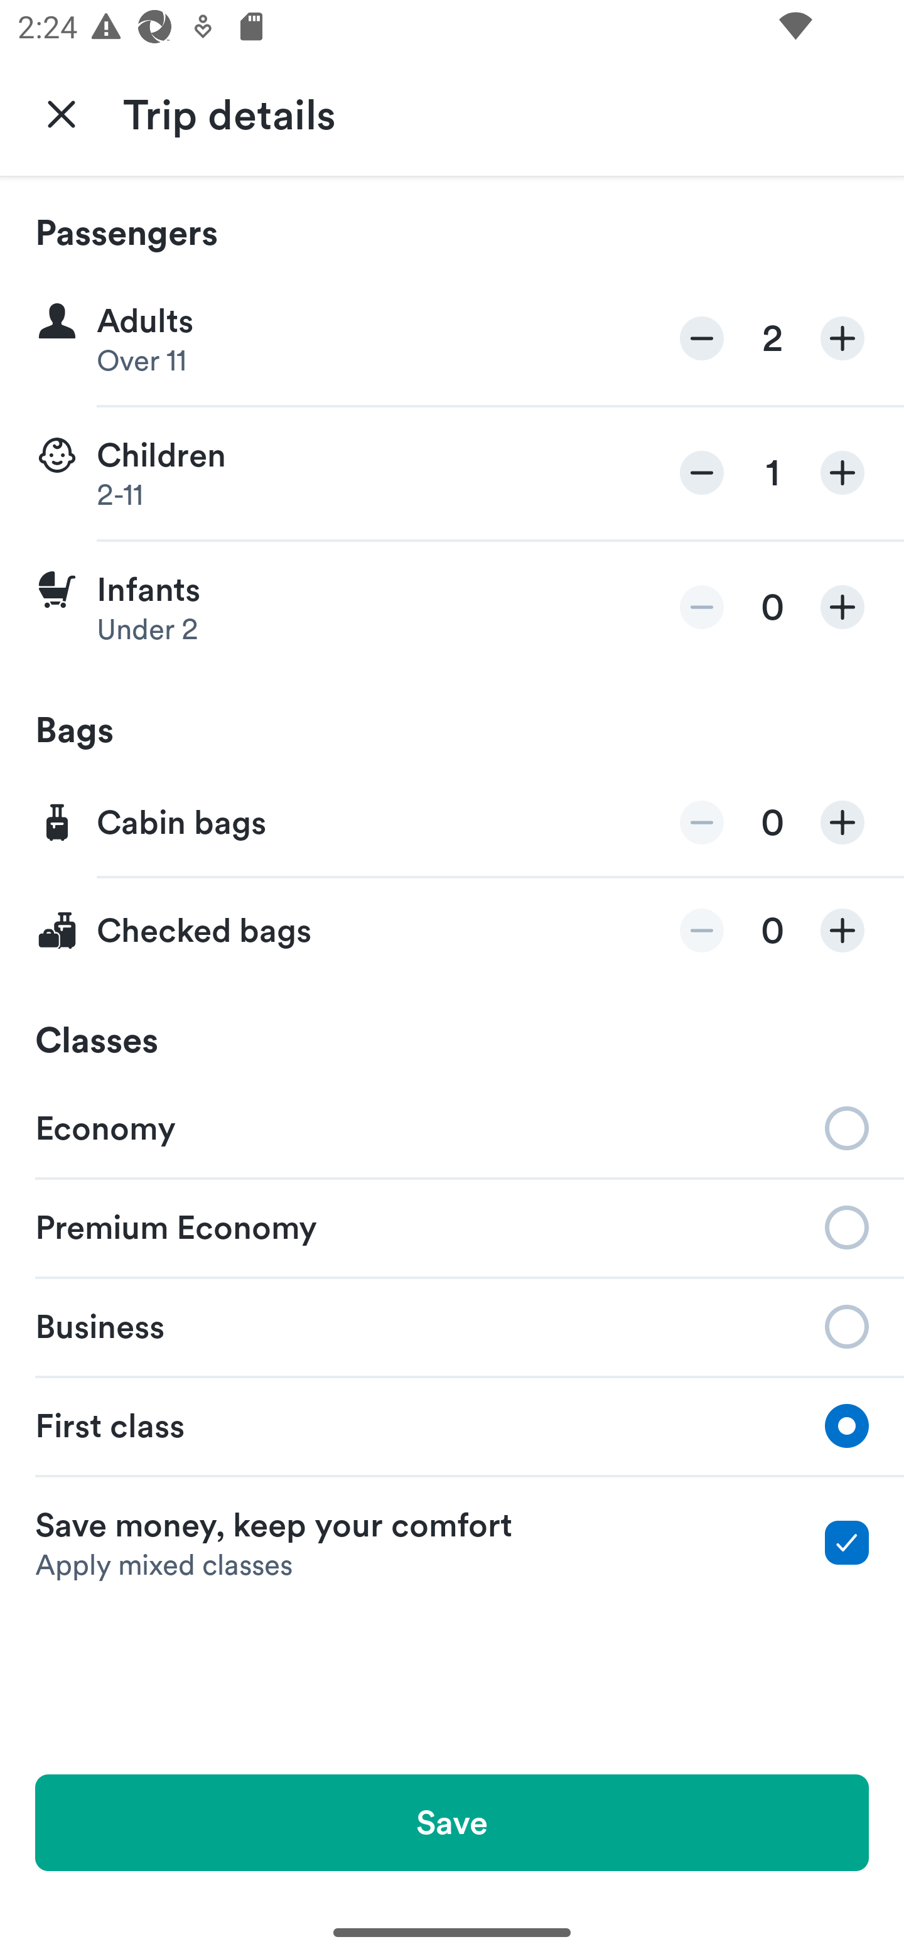 This screenshot has height=1959, width=904. I want to click on Remove, so click(702, 607).